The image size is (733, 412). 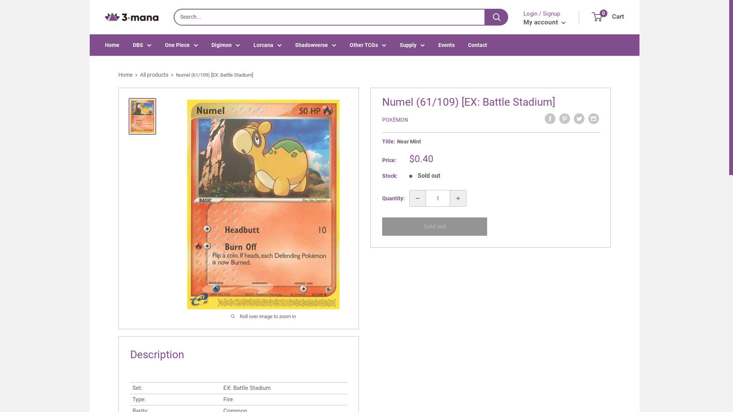 I want to click on Increase quantity by 1, so click(x=458, y=198).